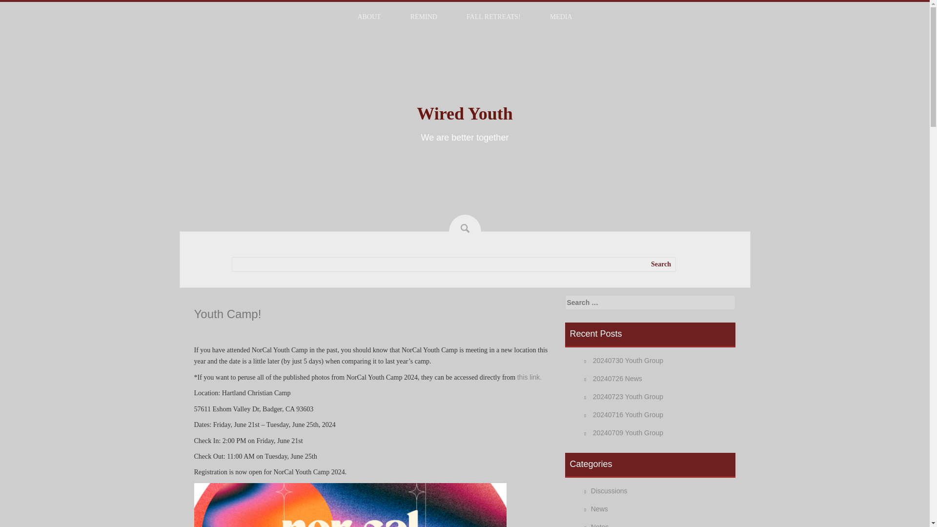 This screenshot has width=937, height=527. Describe the element at coordinates (599, 508) in the screenshot. I see `News` at that location.